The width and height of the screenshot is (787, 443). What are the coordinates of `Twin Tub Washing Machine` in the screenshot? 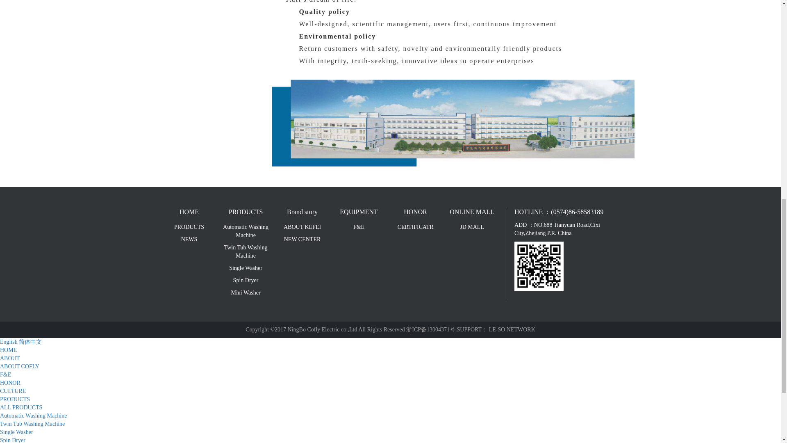 It's located at (246, 252).